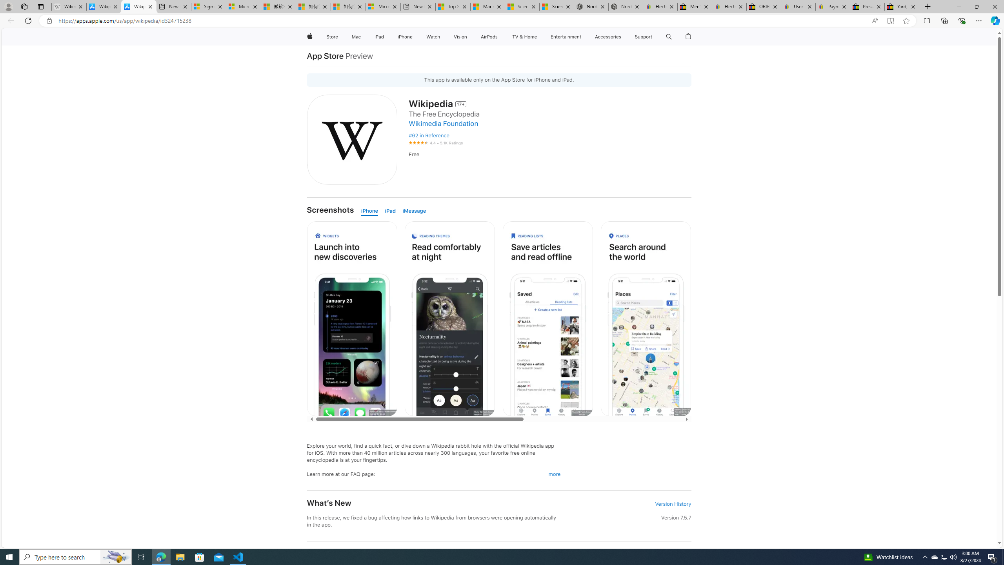 The height and width of the screenshot is (565, 1004). Describe the element at coordinates (309, 37) in the screenshot. I see `Apple` at that location.